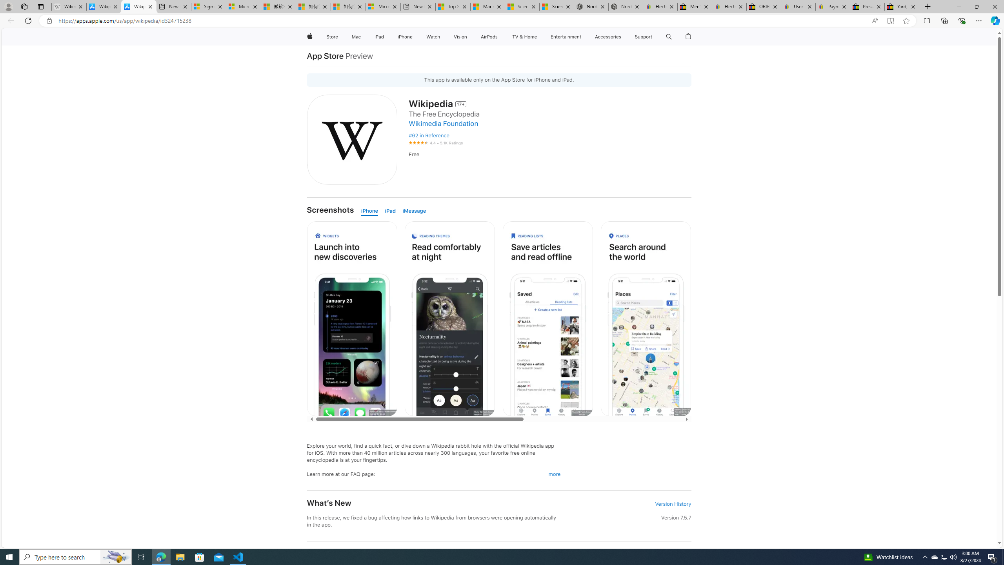 The height and width of the screenshot is (565, 1004). Describe the element at coordinates (309, 37) in the screenshot. I see `Apple` at that location.